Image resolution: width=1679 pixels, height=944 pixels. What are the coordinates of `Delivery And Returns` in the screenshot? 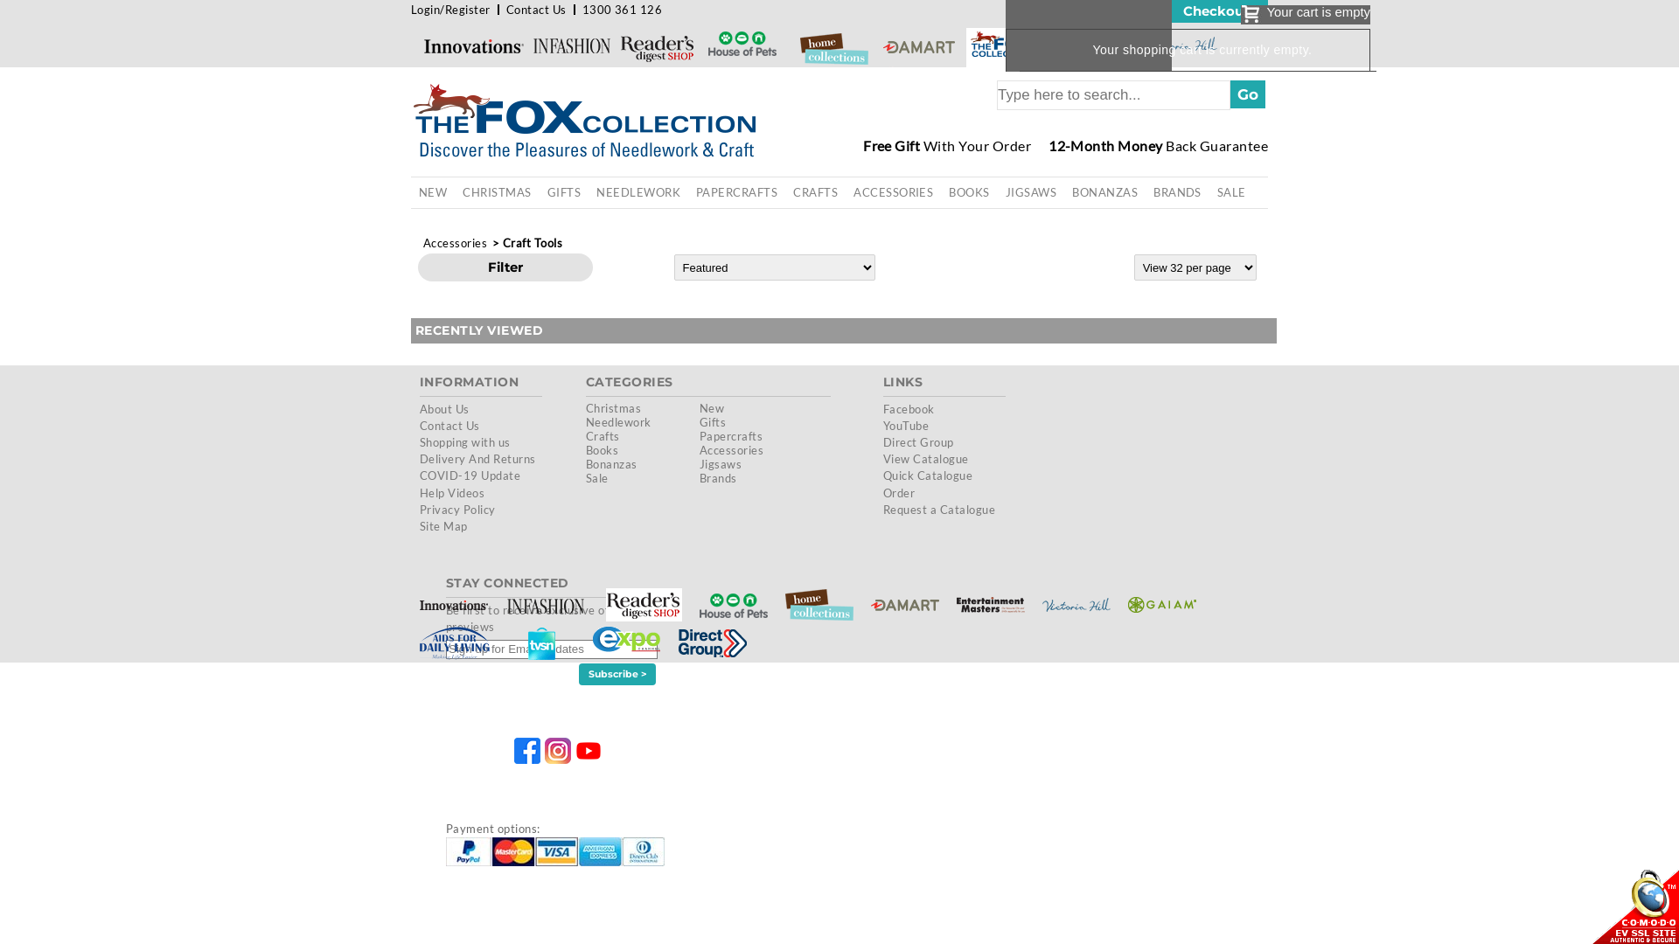 It's located at (477, 459).